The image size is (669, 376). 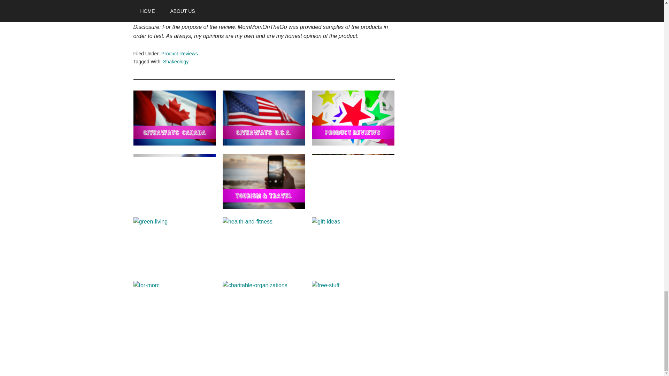 What do you see at coordinates (176, 61) in the screenshot?
I see `Shakeology` at bounding box center [176, 61].